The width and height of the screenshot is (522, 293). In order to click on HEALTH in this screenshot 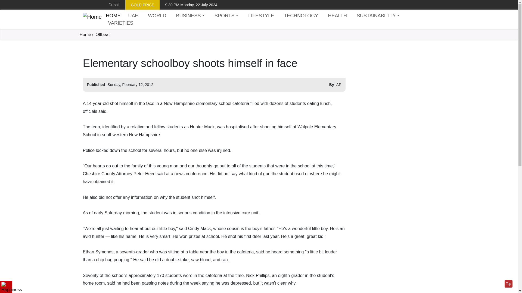, I will do `click(337, 16)`.